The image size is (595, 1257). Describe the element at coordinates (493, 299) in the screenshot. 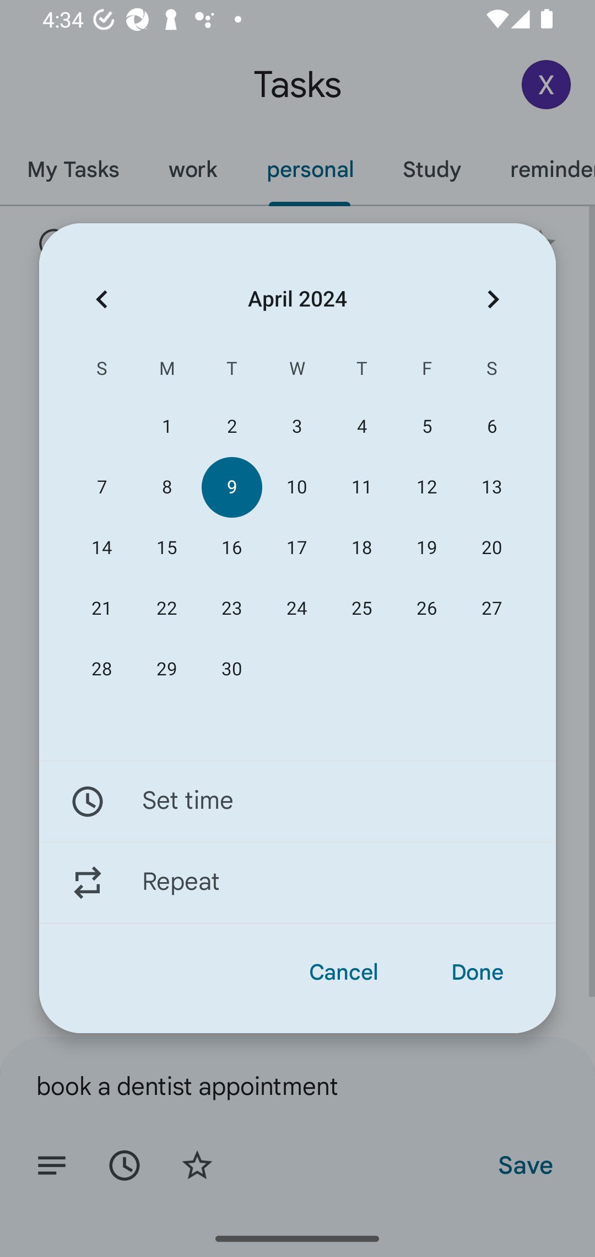

I see `Next month` at that location.